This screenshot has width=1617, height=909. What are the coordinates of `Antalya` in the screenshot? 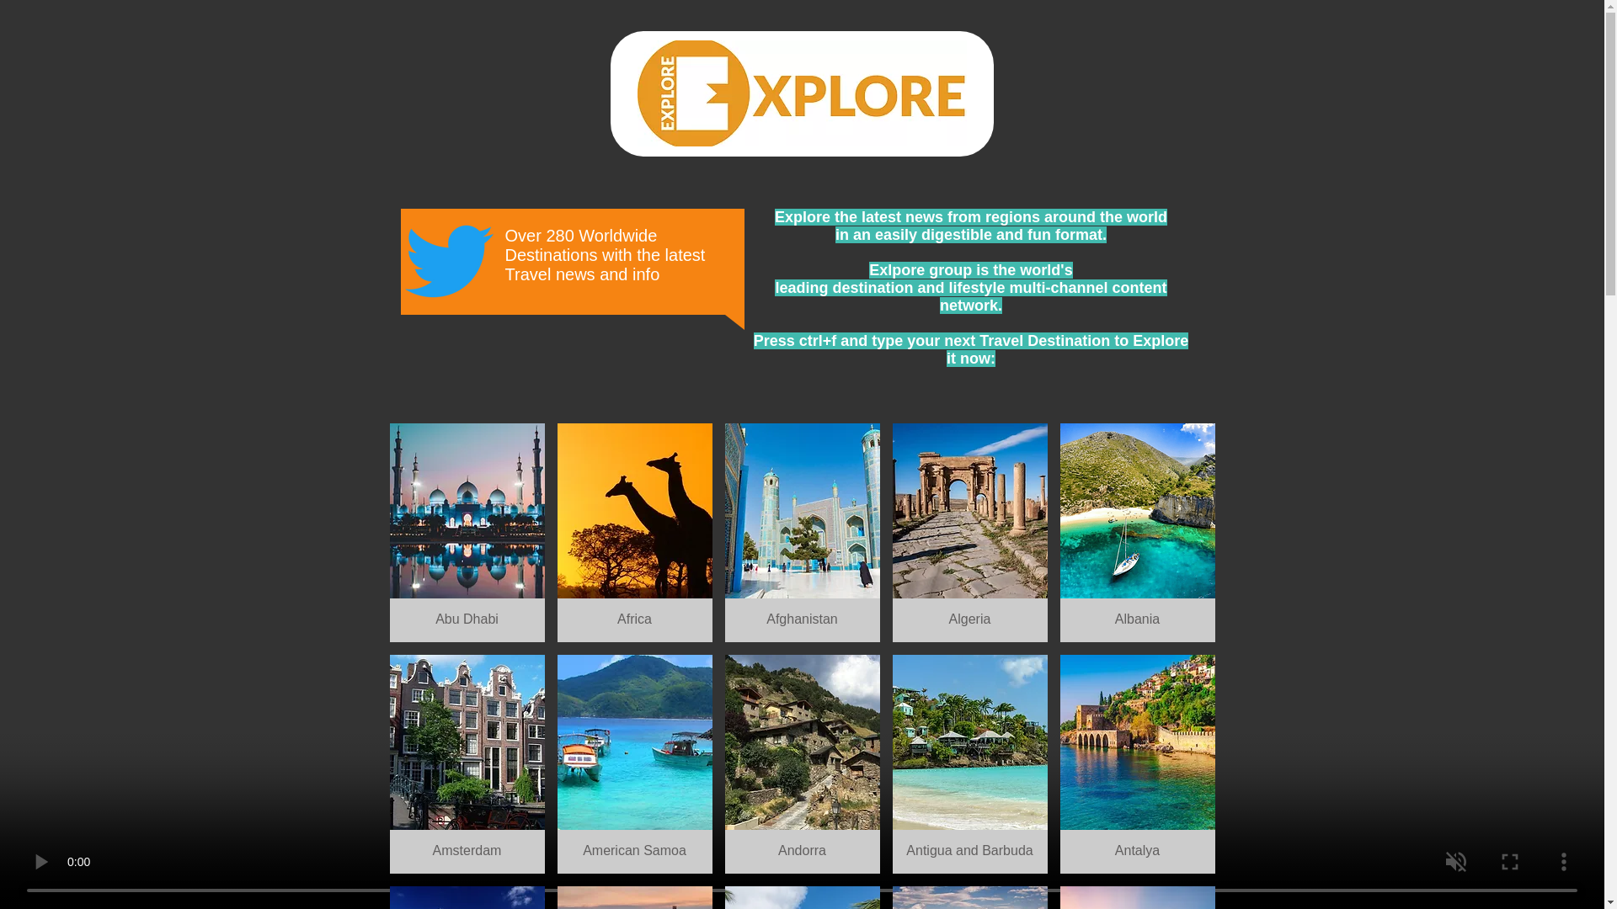 It's located at (1136, 763).